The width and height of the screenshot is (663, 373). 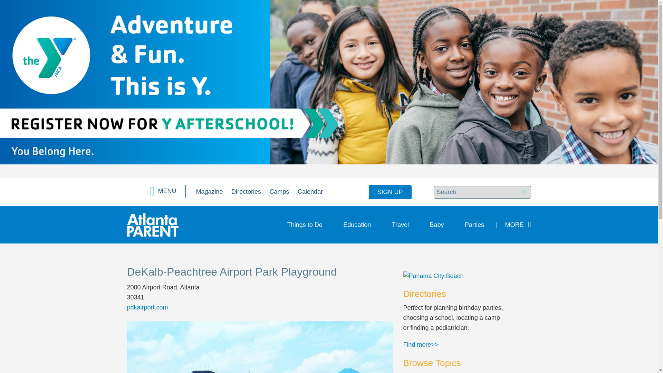 What do you see at coordinates (153, 224) in the screenshot?
I see `Atlanta Parent` at bounding box center [153, 224].